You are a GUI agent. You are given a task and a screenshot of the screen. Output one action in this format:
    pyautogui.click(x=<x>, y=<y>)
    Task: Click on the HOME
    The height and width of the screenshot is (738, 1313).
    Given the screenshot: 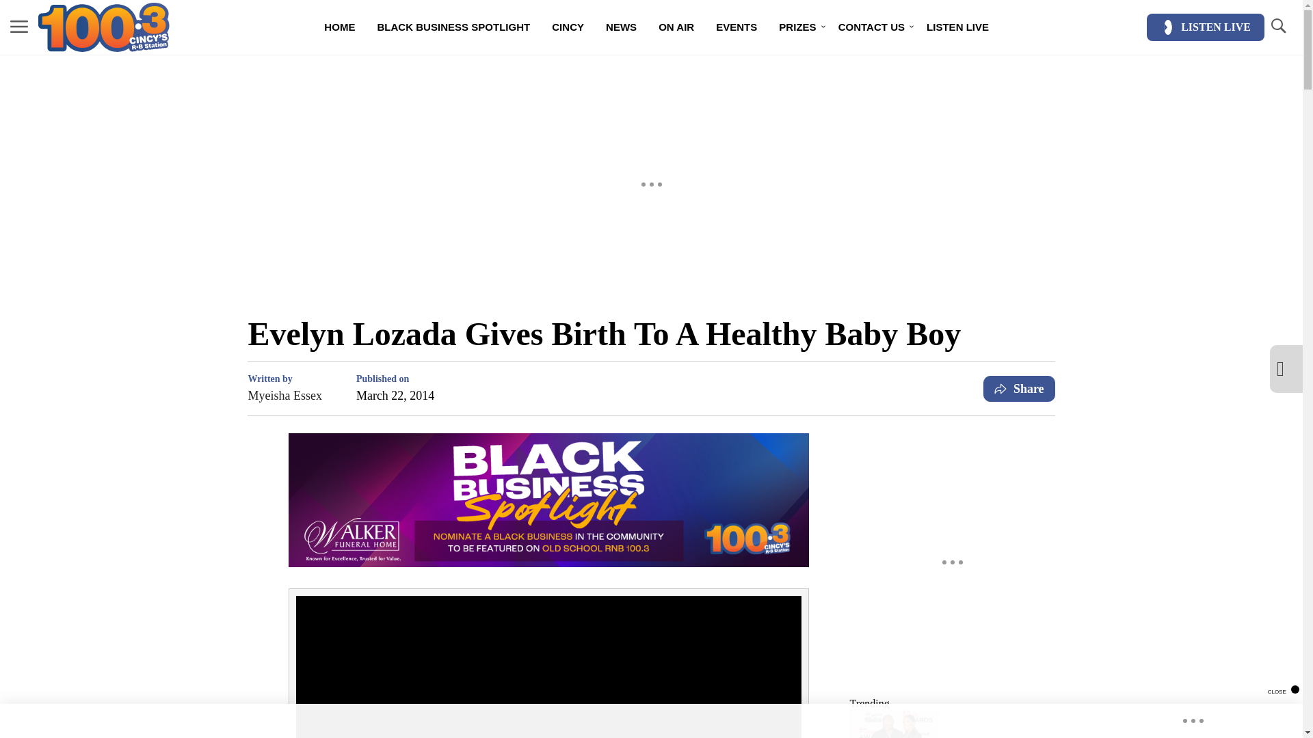 What is the action you would take?
    pyautogui.click(x=339, y=27)
    